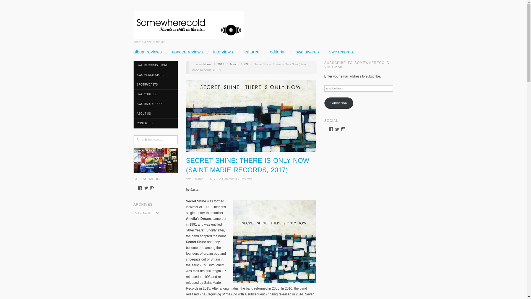  What do you see at coordinates (307, 52) in the screenshot?
I see `swc awards` at bounding box center [307, 52].